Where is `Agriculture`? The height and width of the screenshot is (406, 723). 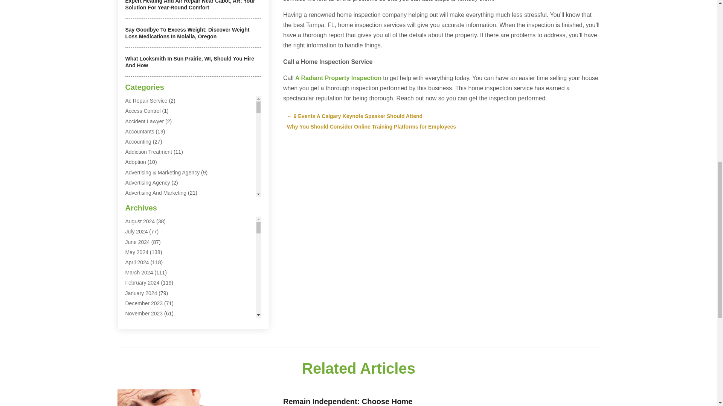
Agriculture is located at coordinates (138, 213).